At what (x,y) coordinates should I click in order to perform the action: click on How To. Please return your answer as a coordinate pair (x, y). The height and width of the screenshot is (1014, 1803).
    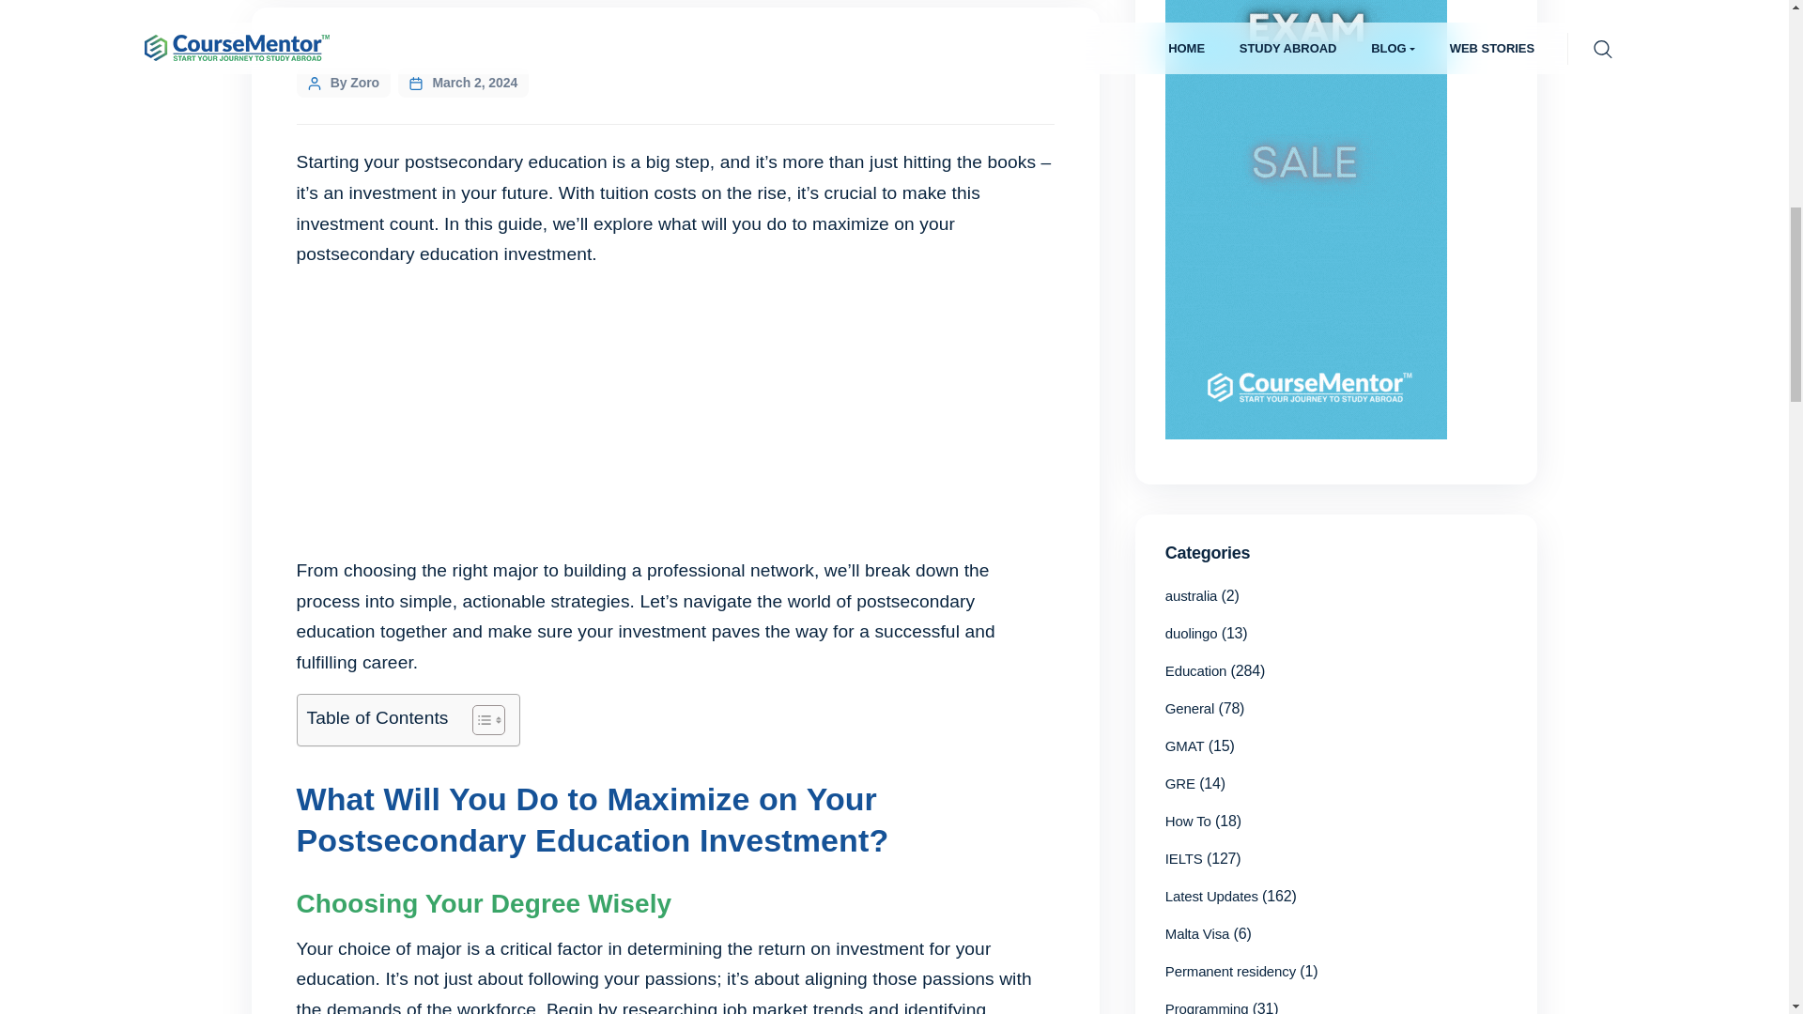
    Looking at the image, I should click on (1188, 821).